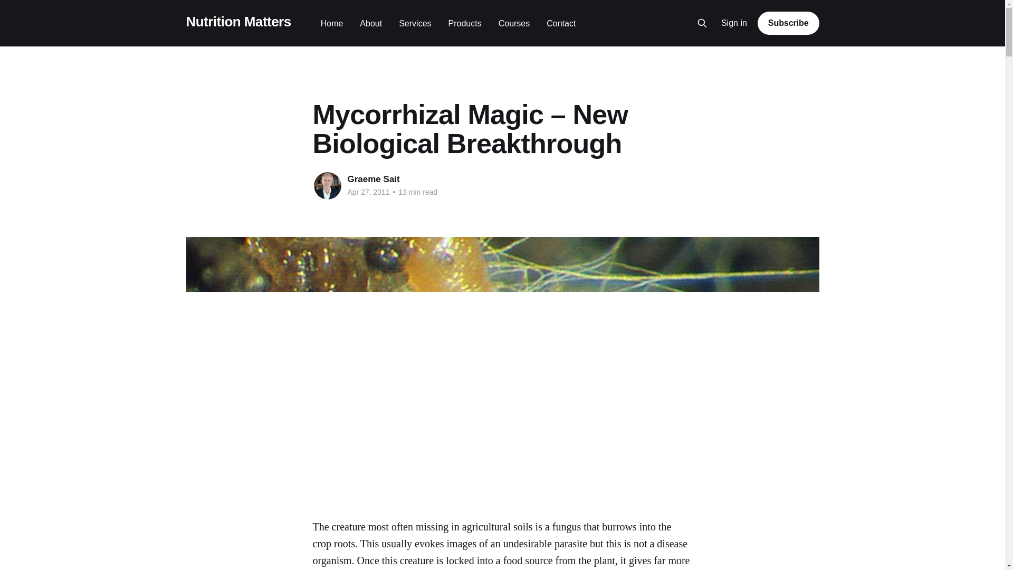  What do you see at coordinates (238, 22) in the screenshot?
I see `Nutrition Matters` at bounding box center [238, 22].